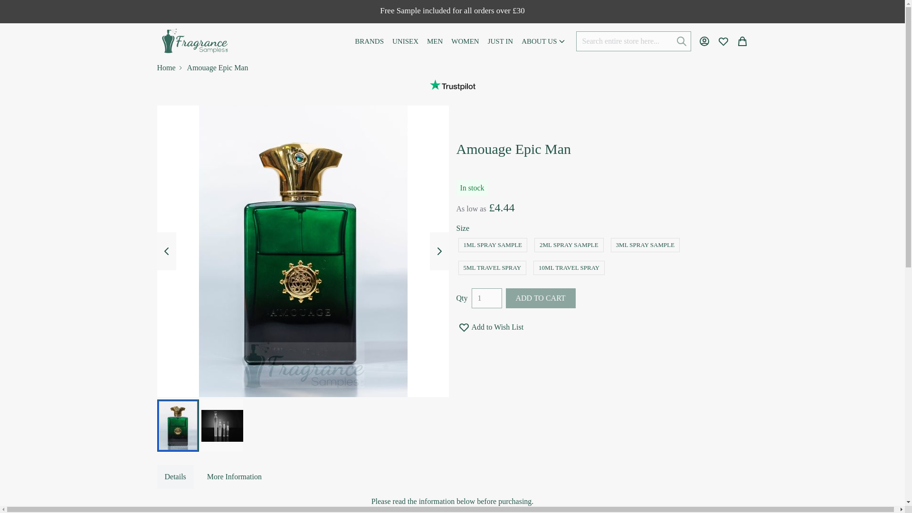 The image size is (912, 513). What do you see at coordinates (166, 67) in the screenshot?
I see `Home` at bounding box center [166, 67].